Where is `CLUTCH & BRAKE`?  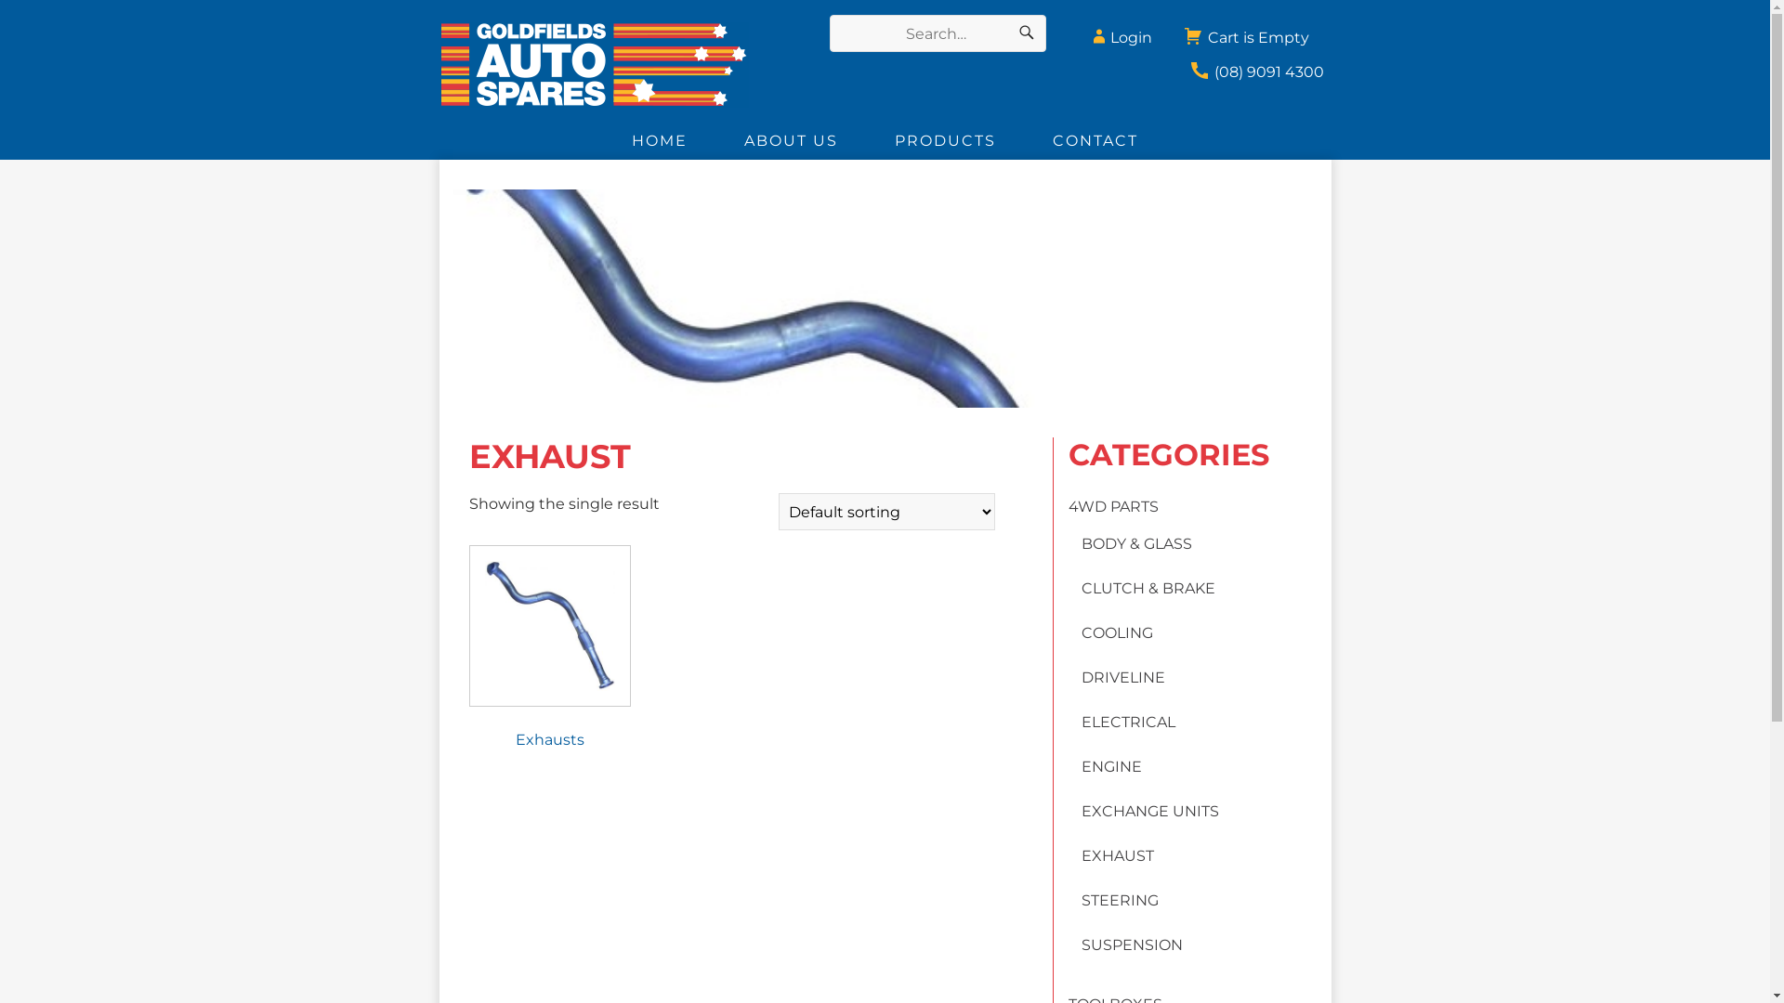
CLUTCH & BRAKE is located at coordinates (1148, 588).